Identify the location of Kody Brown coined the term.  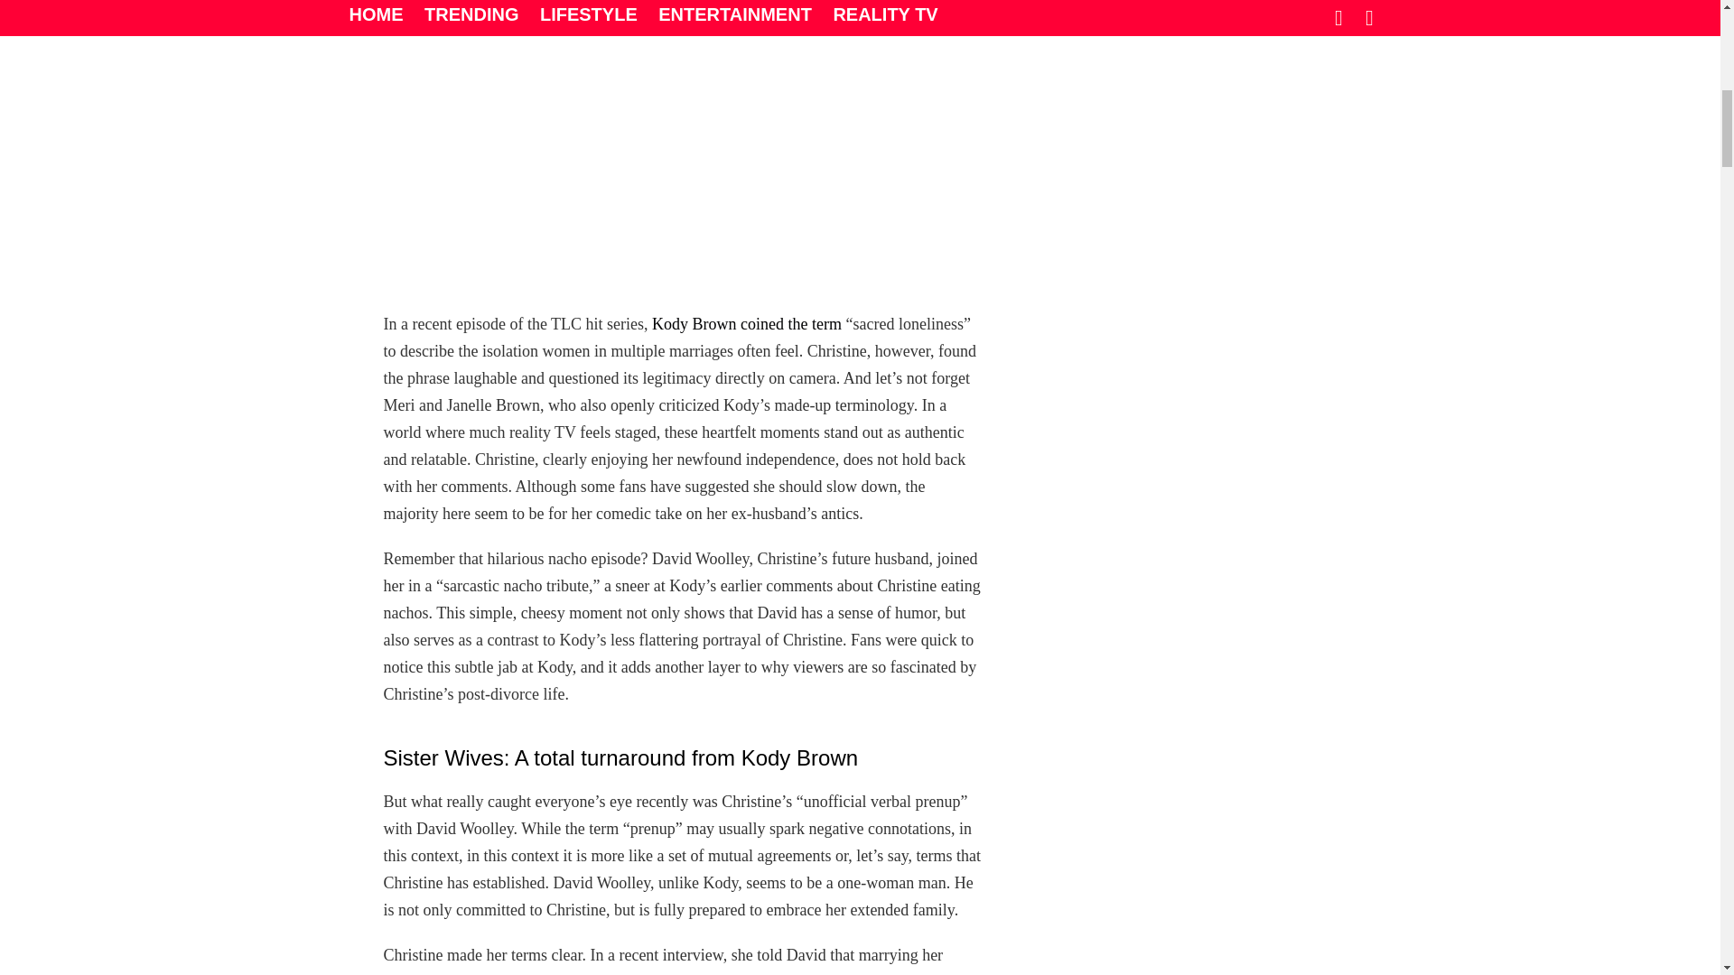
(746, 323).